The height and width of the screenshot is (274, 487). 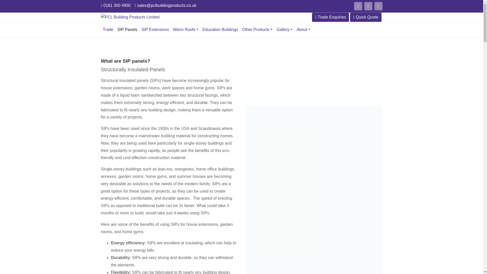 I want to click on SIP Extensions, so click(x=155, y=30).